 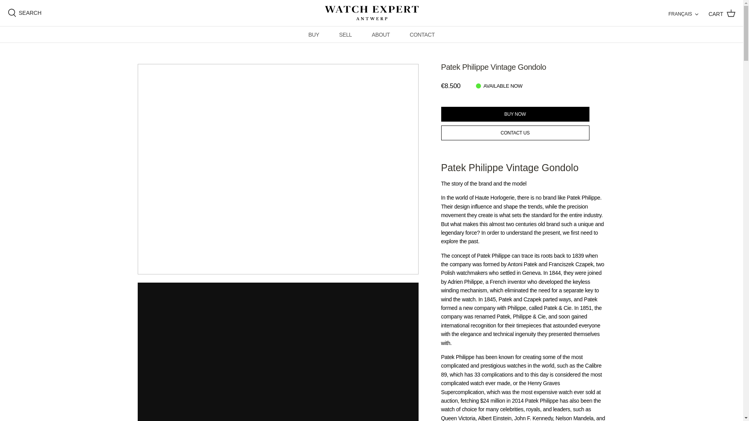 I want to click on CONTACT, so click(x=422, y=34).